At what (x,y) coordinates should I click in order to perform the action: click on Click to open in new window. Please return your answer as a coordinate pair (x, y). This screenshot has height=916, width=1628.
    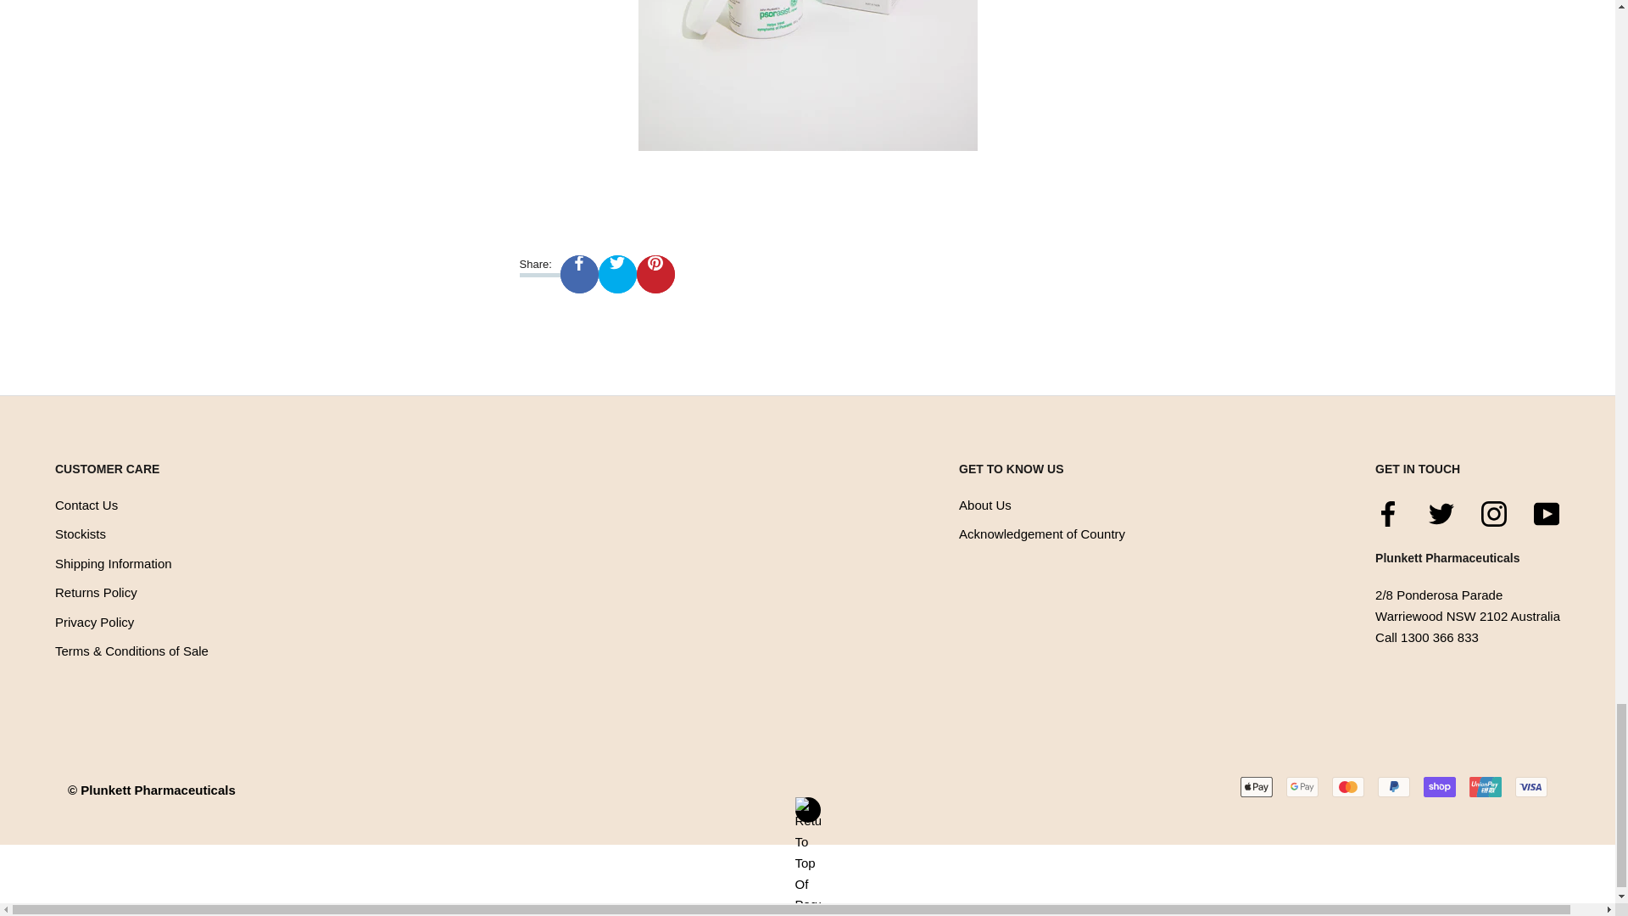
    Looking at the image, I should click on (1387, 514).